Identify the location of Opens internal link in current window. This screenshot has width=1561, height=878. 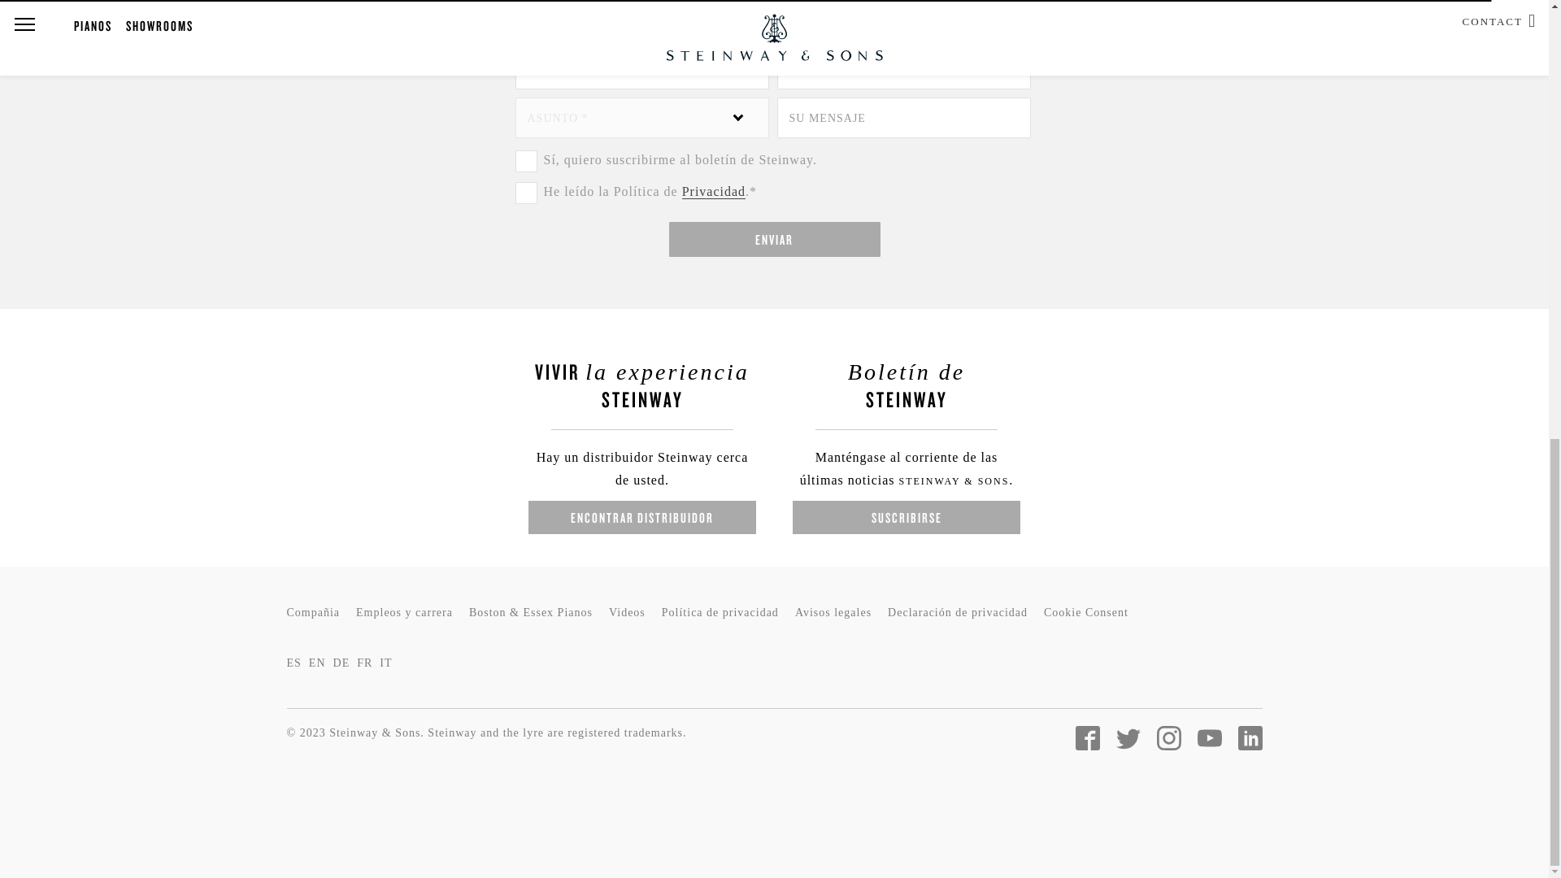
(714, 192).